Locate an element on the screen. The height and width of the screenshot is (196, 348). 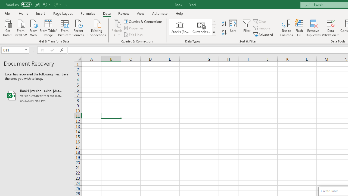
Reapply is located at coordinates (262, 28).